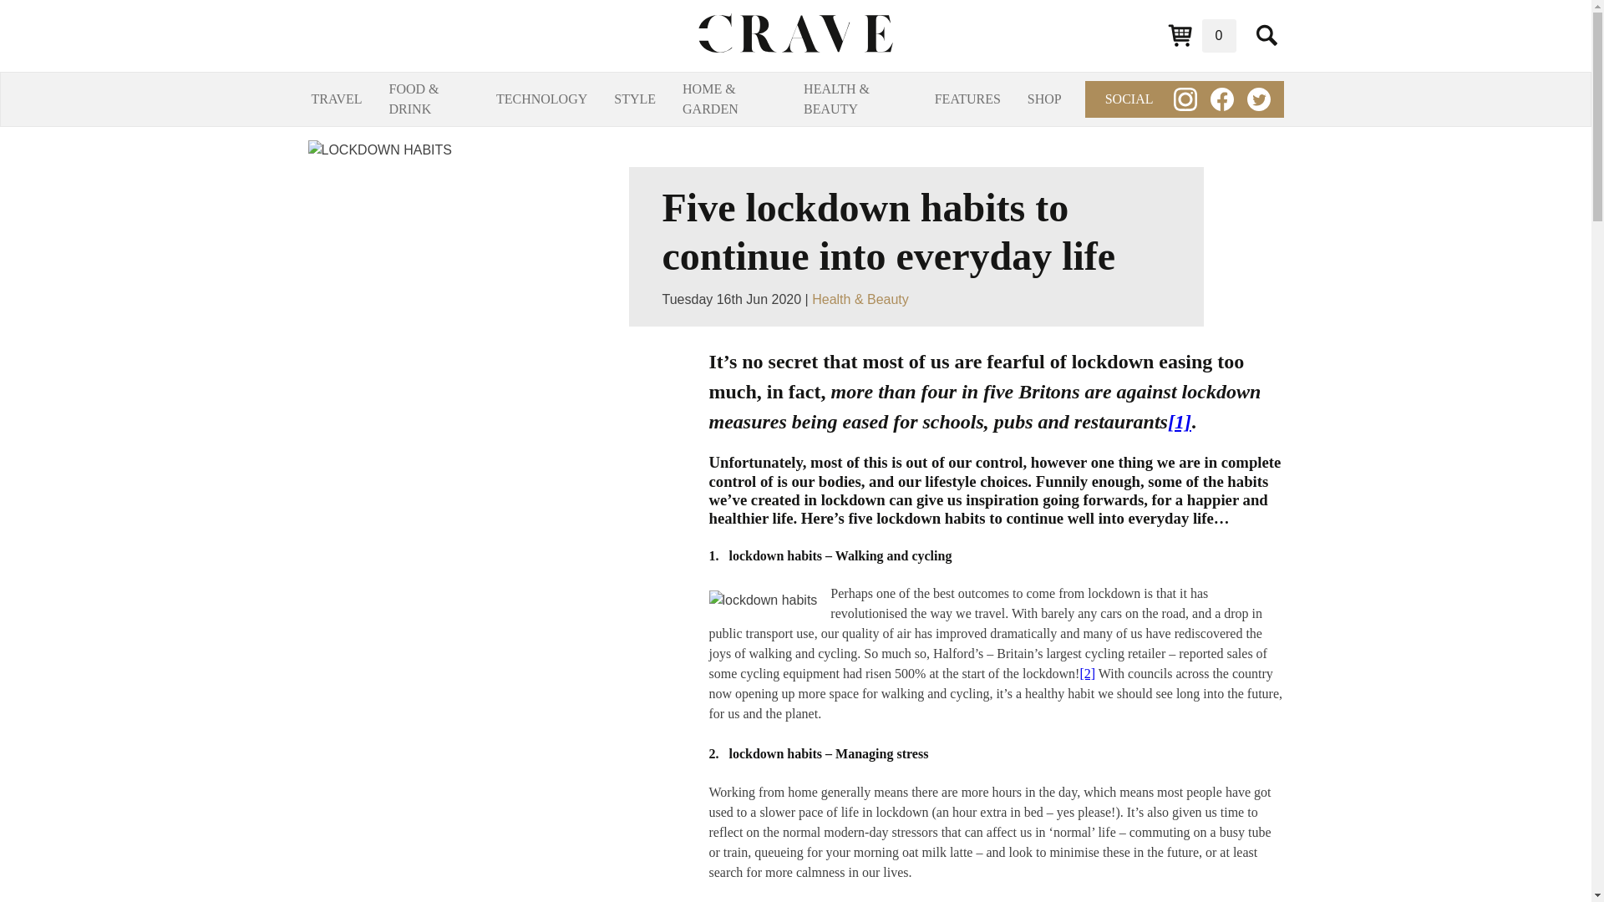  What do you see at coordinates (1201, 35) in the screenshot?
I see `Cart View` at bounding box center [1201, 35].